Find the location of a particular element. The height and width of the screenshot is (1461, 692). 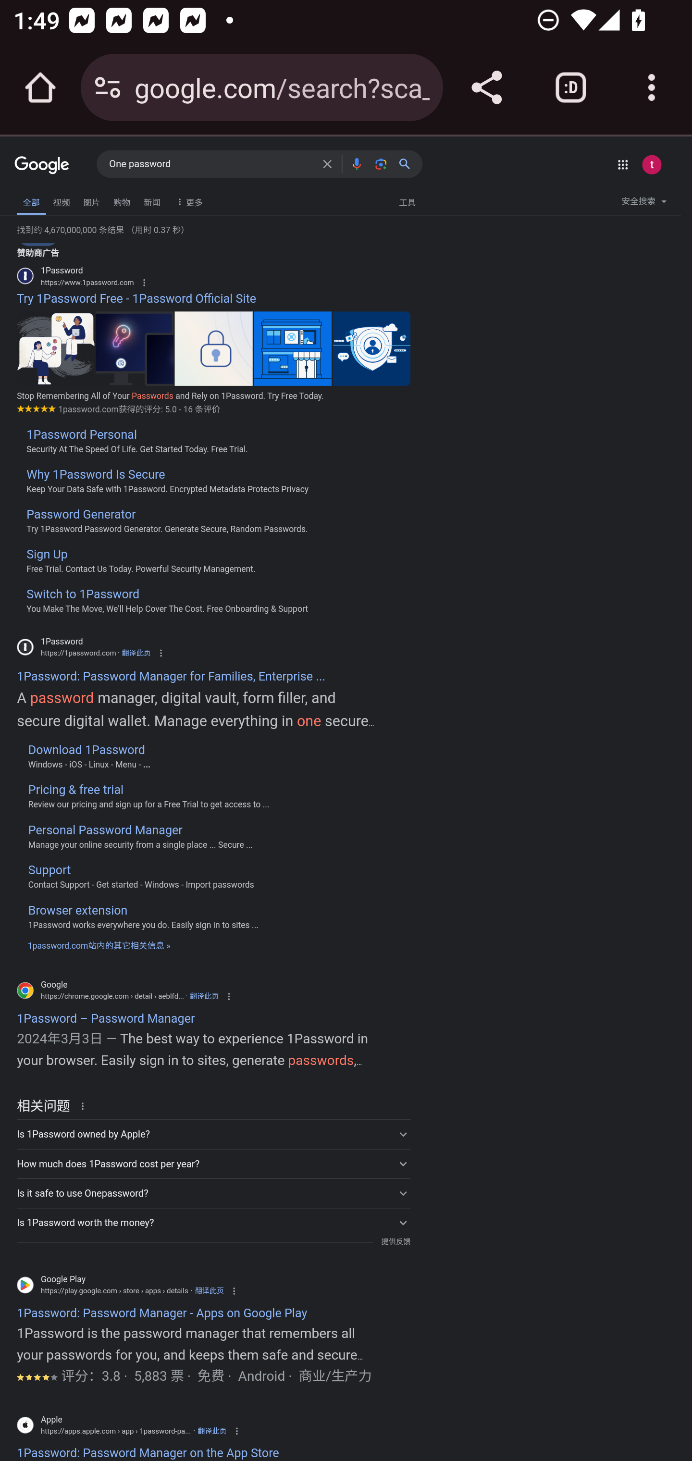

Download 1Password is located at coordinates (86, 749).